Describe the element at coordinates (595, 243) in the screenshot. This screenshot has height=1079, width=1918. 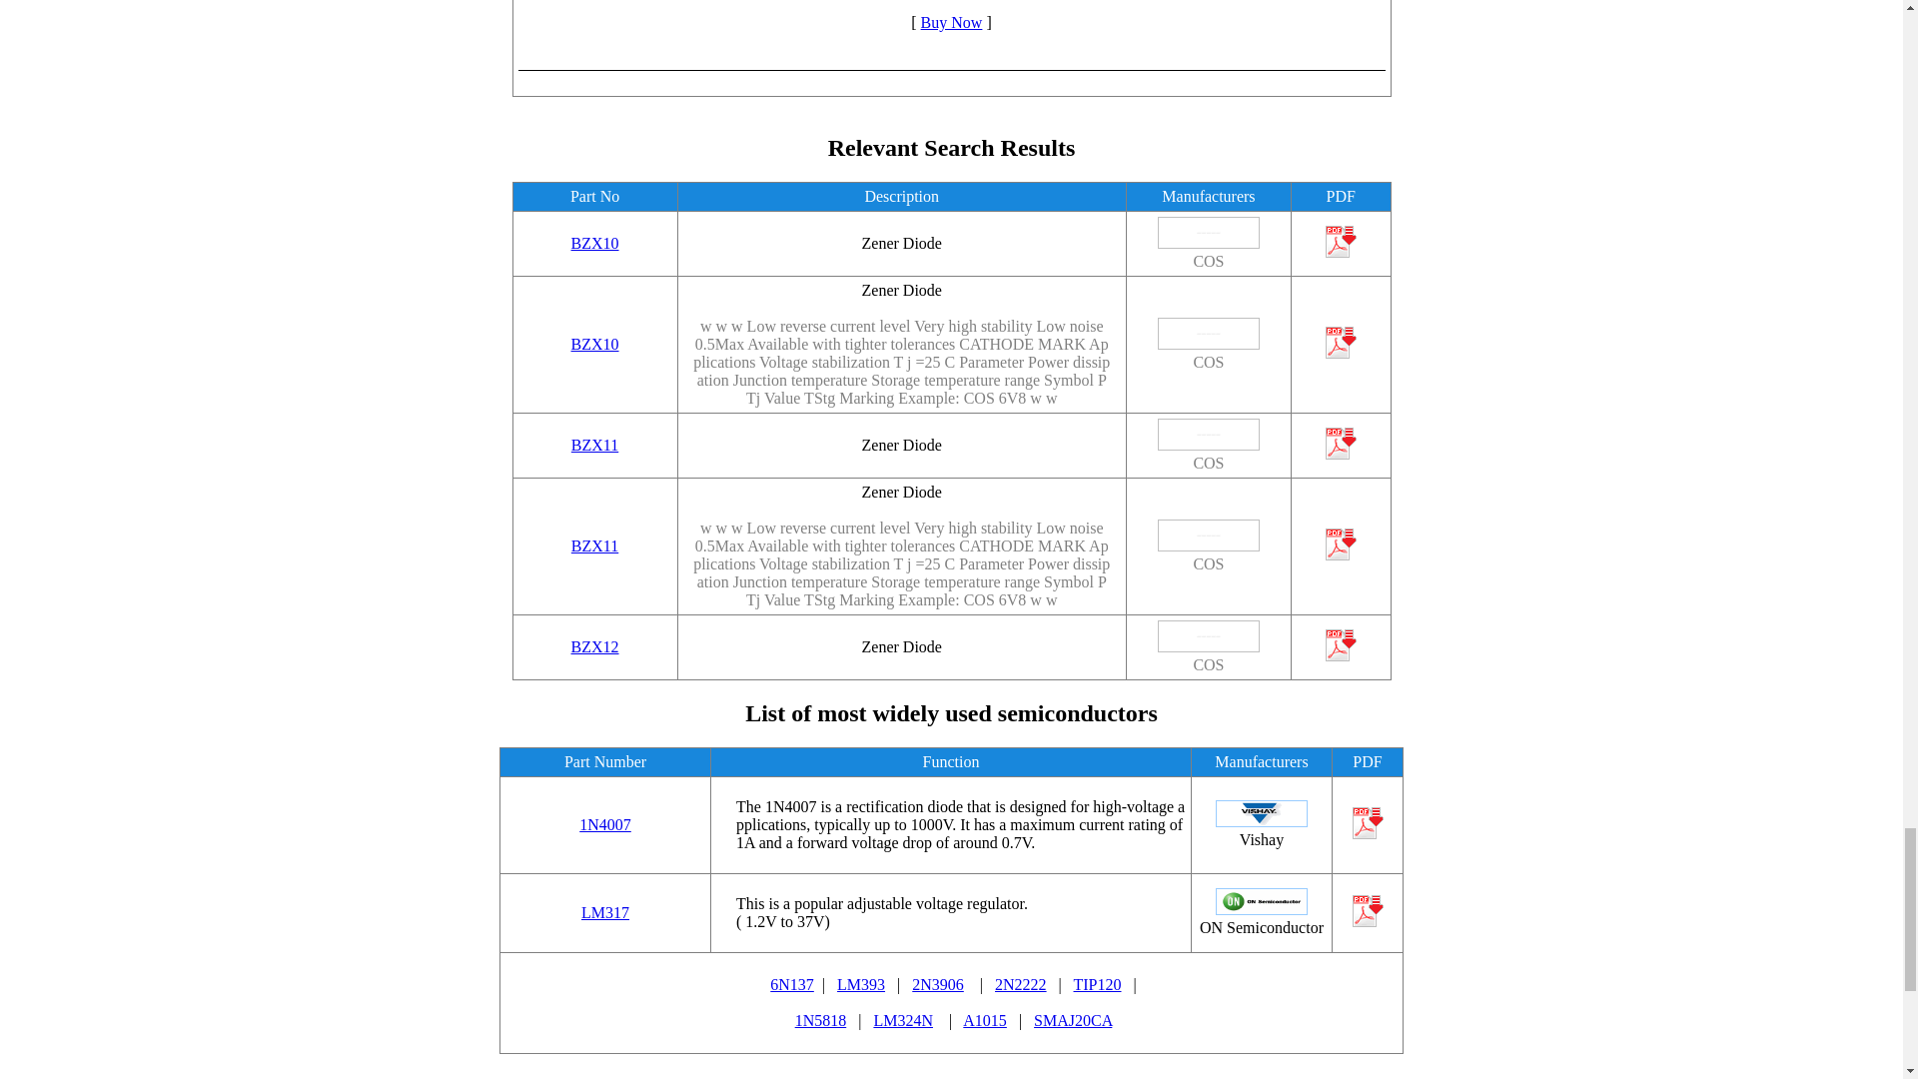
I see `BZX10` at that location.